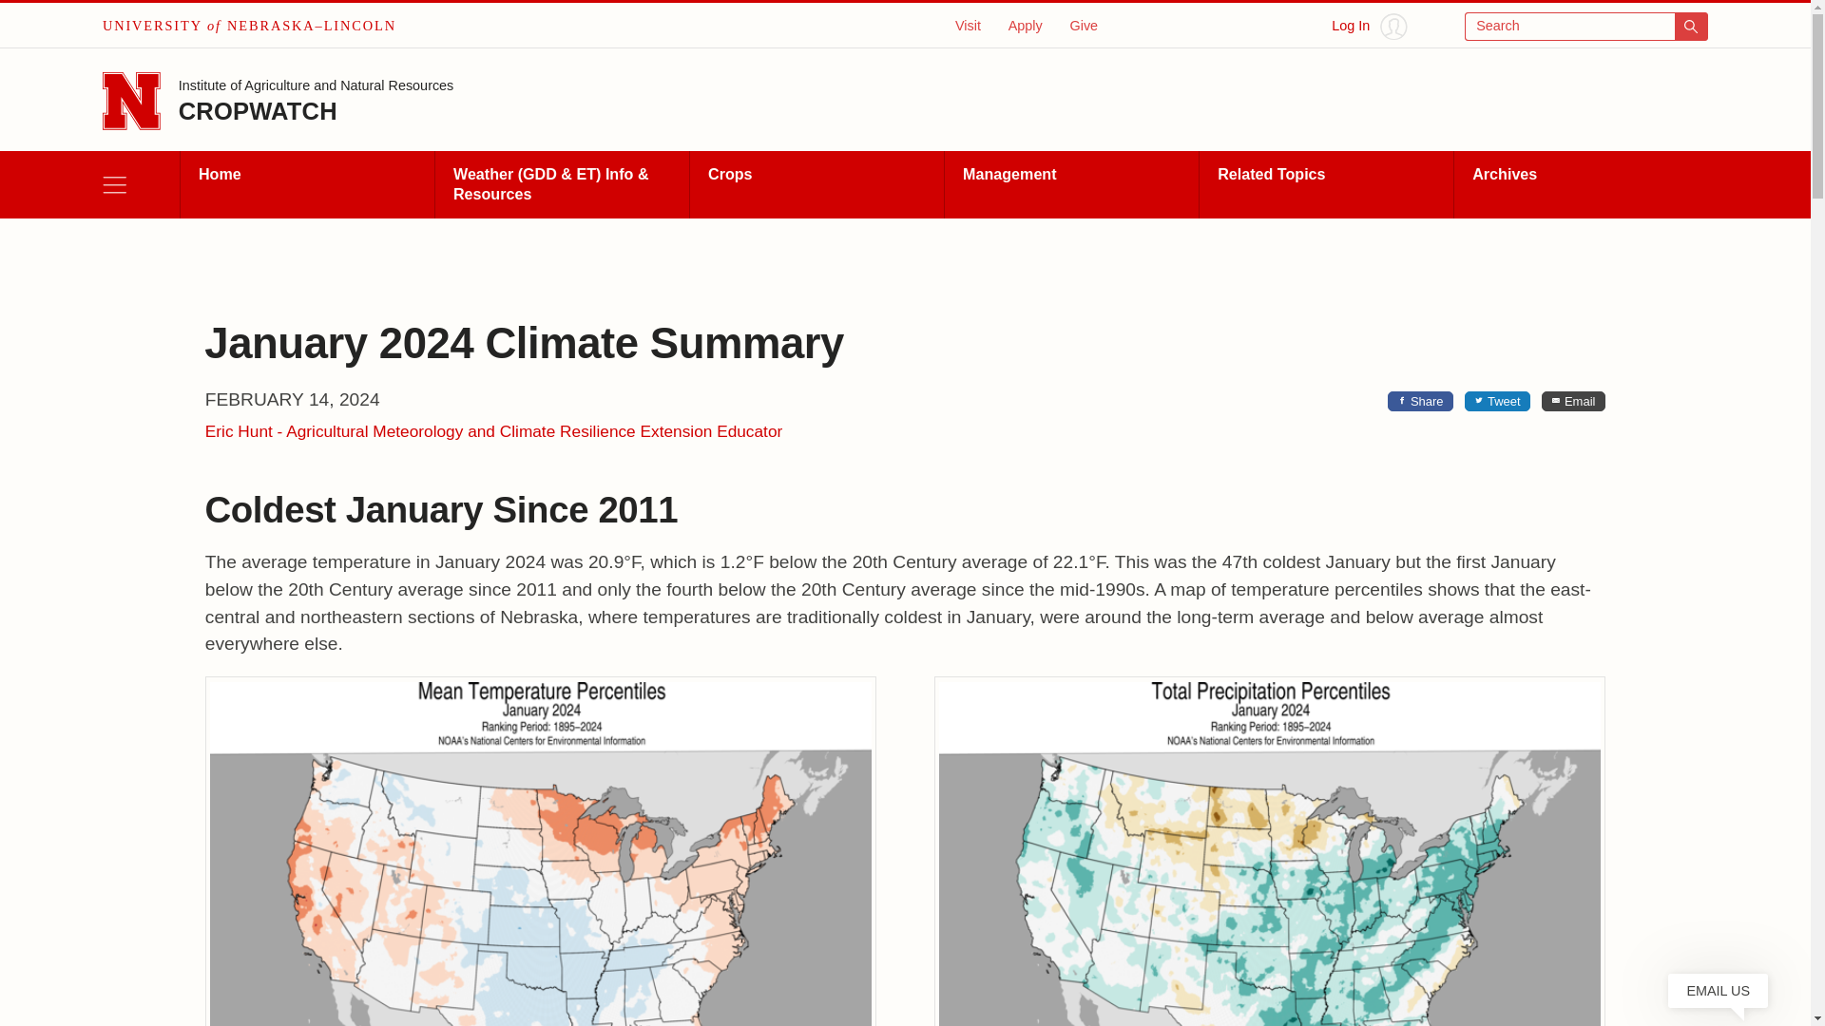  What do you see at coordinates (25, 20) in the screenshot?
I see `Skip to main content` at bounding box center [25, 20].